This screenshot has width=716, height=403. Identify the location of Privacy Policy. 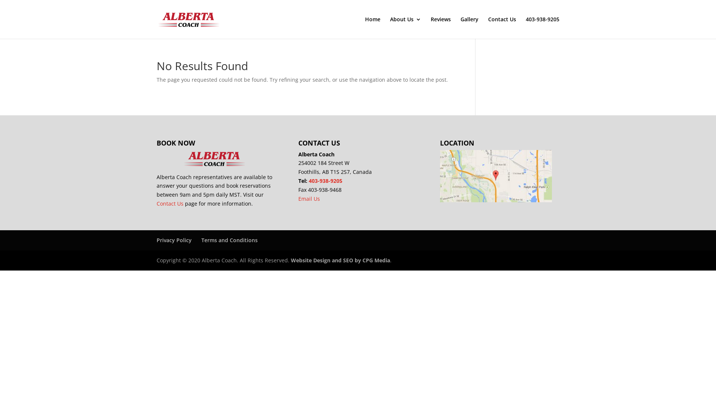
(174, 240).